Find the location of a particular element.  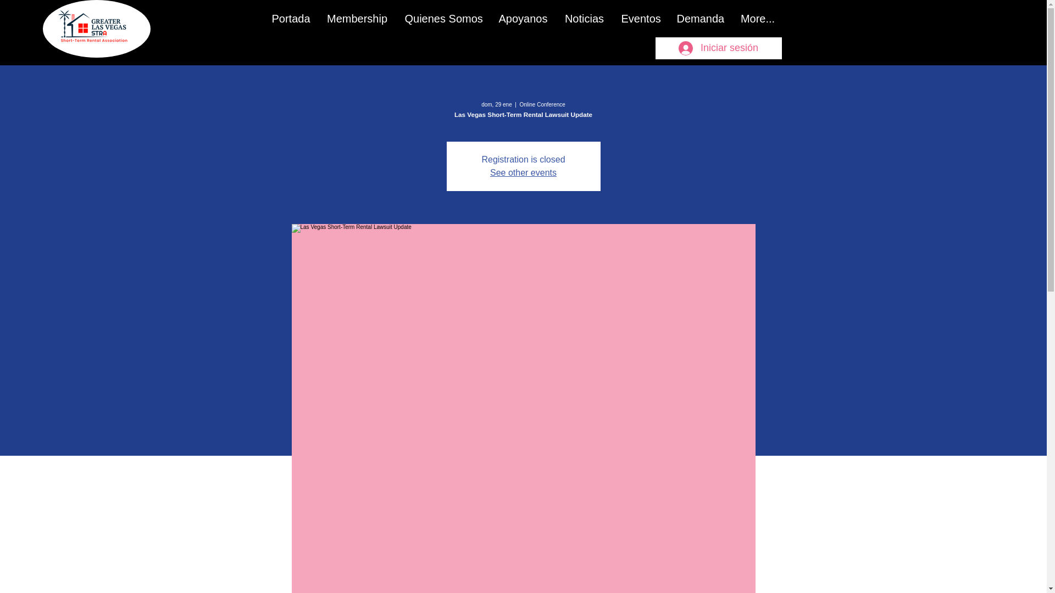

Portada is located at coordinates (291, 19).